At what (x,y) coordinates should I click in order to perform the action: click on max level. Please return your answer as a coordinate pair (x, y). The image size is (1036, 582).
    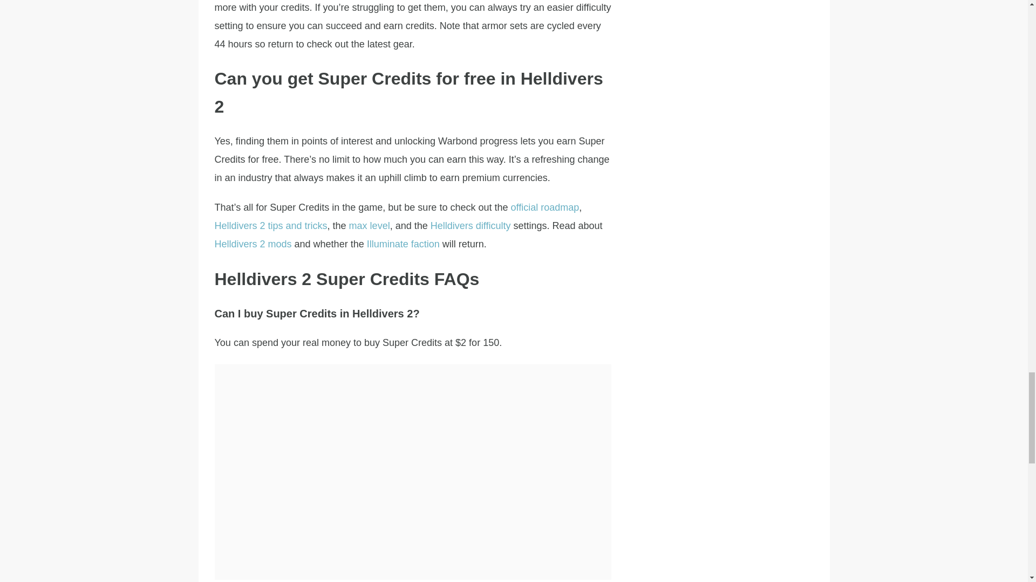
    Looking at the image, I should click on (370, 225).